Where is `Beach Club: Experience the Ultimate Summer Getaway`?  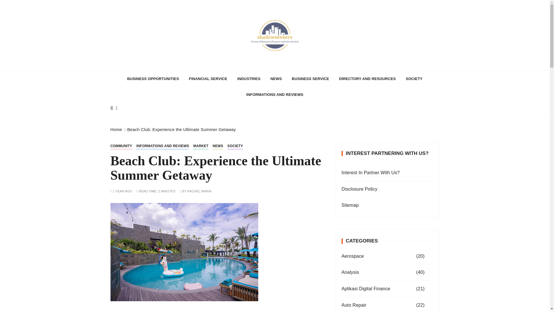 Beach Club: Experience the Ultimate Summer Getaway is located at coordinates (184, 252).